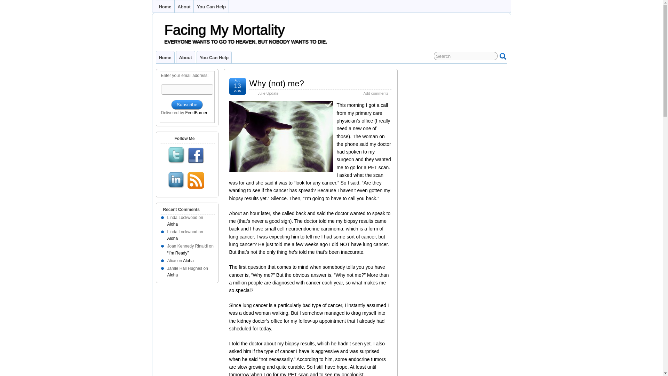 Image resolution: width=668 pixels, height=376 pixels. What do you see at coordinates (196, 181) in the screenshot?
I see `RSS` at bounding box center [196, 181].